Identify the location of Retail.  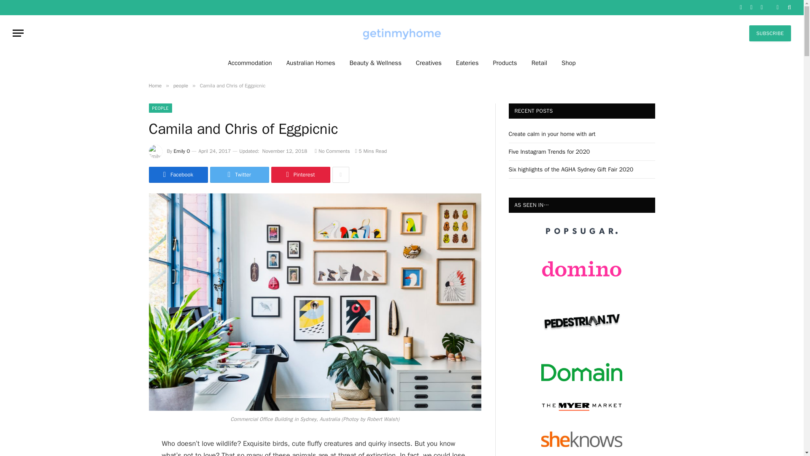
(539, 62).